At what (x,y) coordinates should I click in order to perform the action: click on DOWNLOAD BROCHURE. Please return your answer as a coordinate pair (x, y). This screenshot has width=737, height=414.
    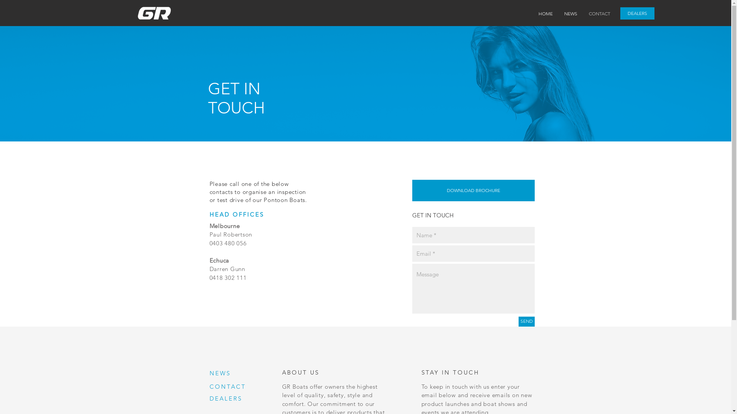
    Looking at the image, I should click on (474, 191).